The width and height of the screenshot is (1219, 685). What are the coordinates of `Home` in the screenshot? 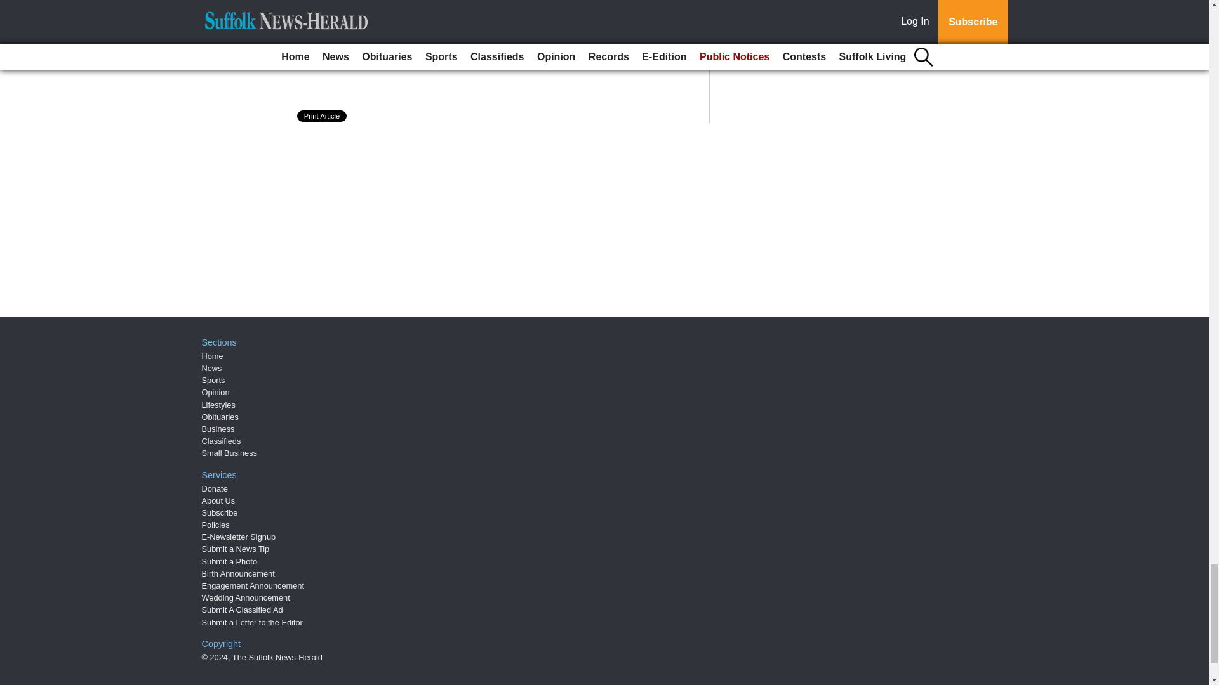 It's located at (212, 356).